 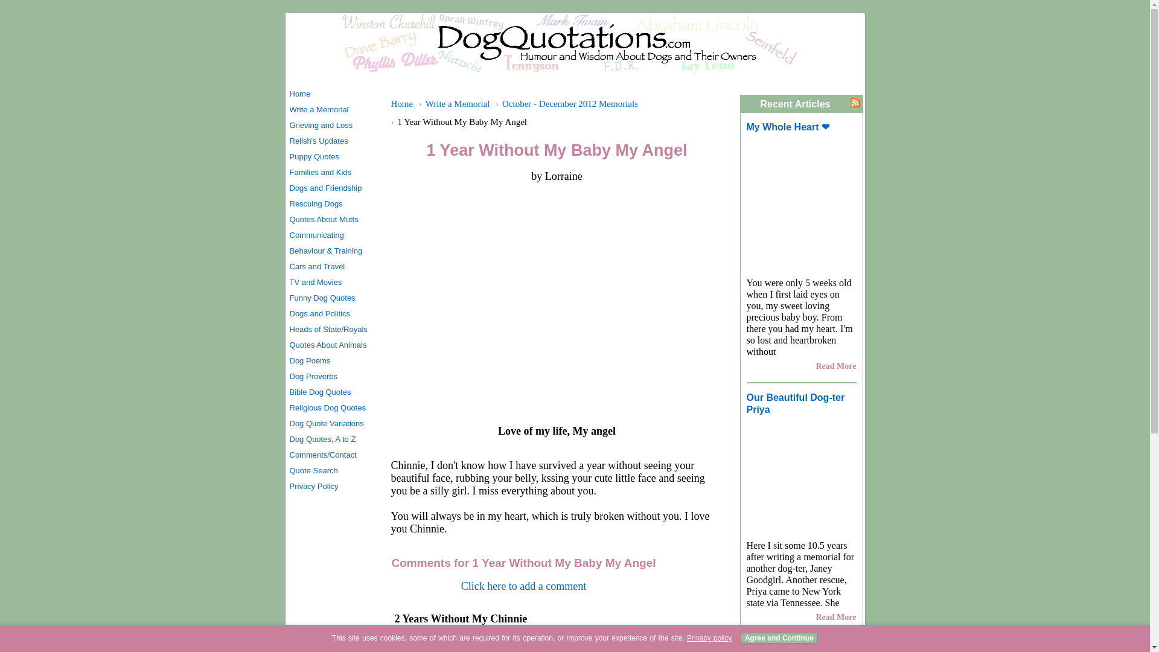 What do you see at coordinates (524, 586) in the screenshot?
I see `Click here to add a comment` at bounding box center [524, 586].